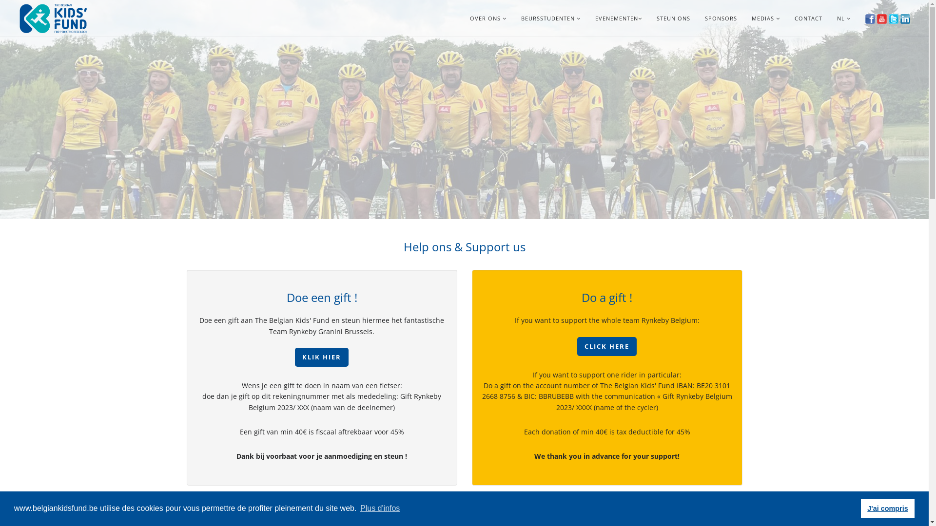 This screenshot has width=936, height=526. I want to click on OVER ONS, so click(488, 19).